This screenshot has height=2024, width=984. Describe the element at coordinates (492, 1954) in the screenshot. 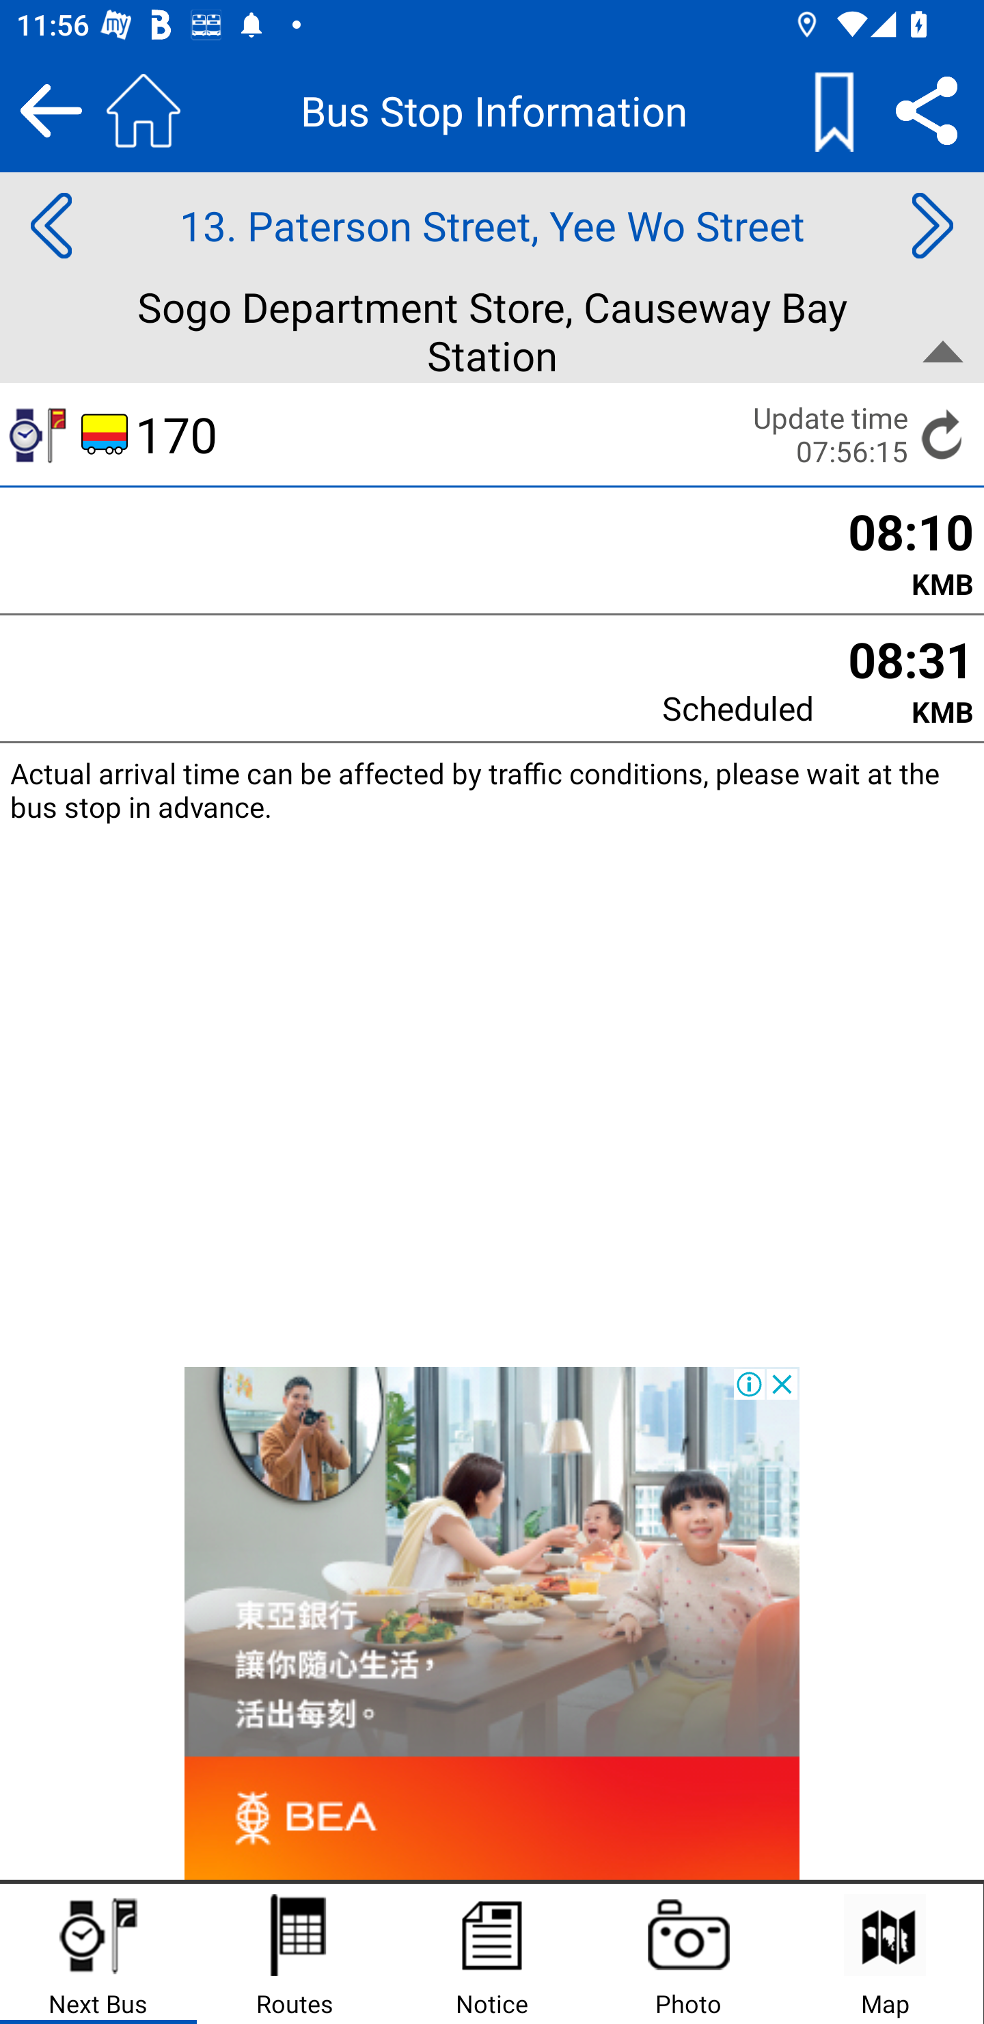

I see `Notice` at that location.